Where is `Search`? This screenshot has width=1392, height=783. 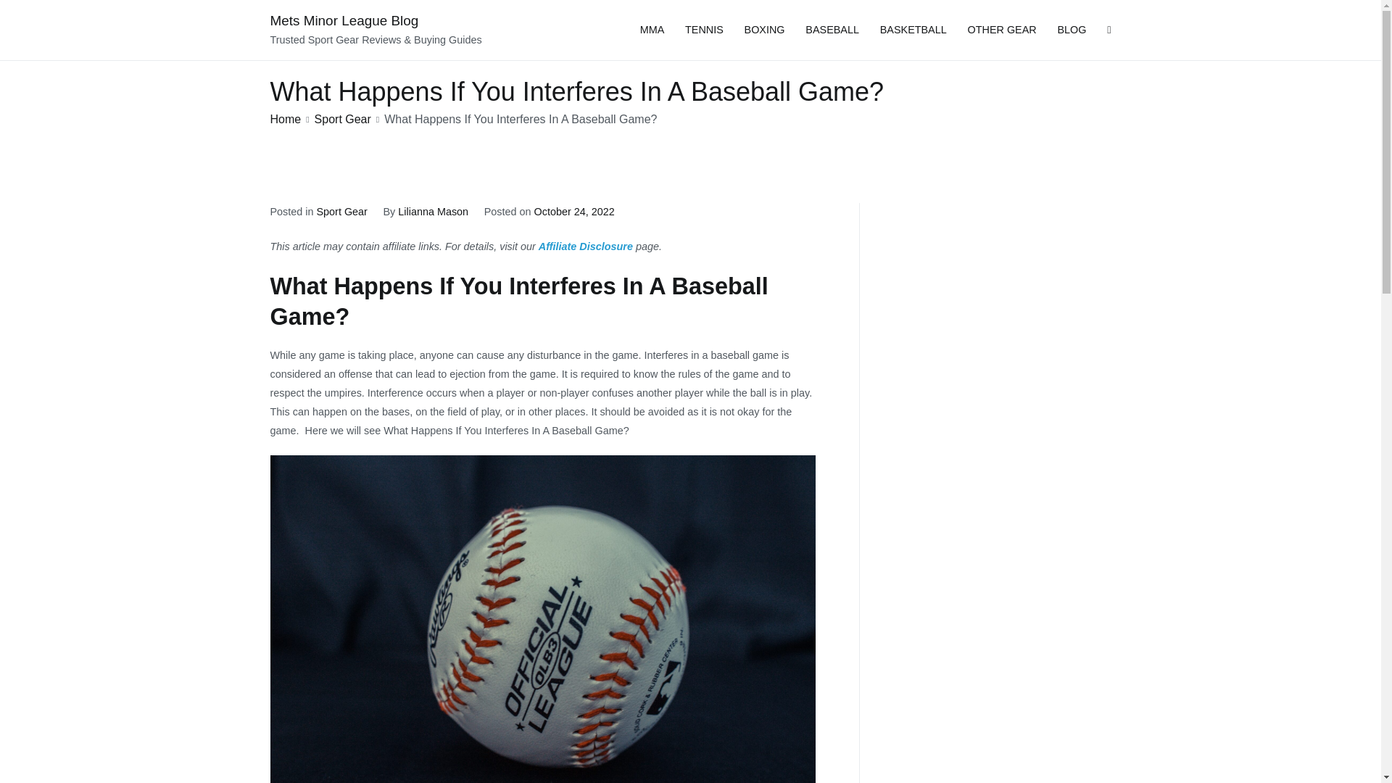
Search is located at coordinates (27, 13).